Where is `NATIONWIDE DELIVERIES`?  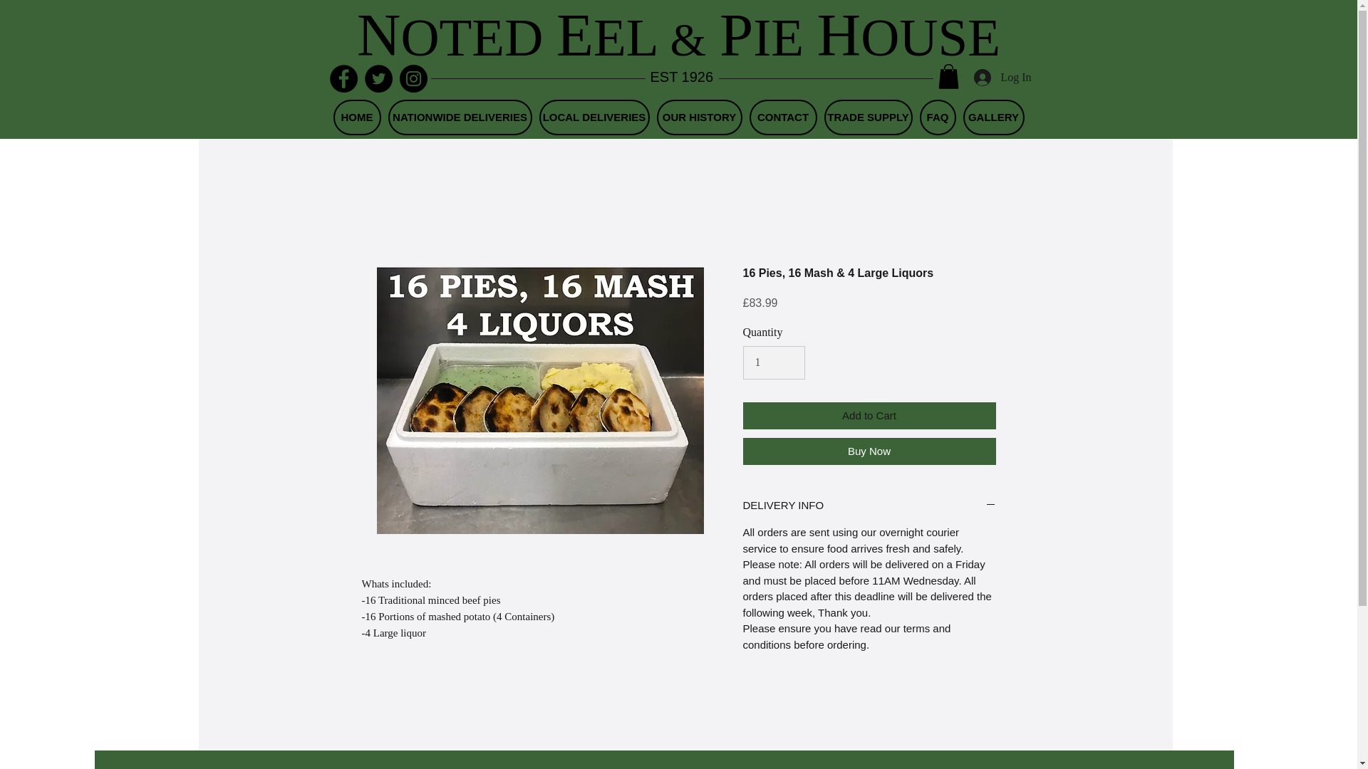
NATIONWIDE DELIVERIES is located at coordinates (459, 117).